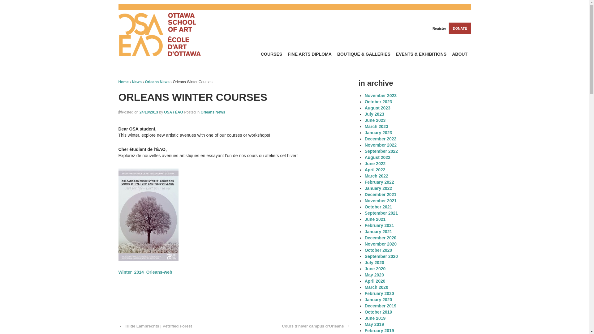 Image resolution: width=594 pixels, height=334 pixels. What do you see at coordinates (379, 250) in the screenshot?
I see `October 2020` at bounding box center [379, 250].